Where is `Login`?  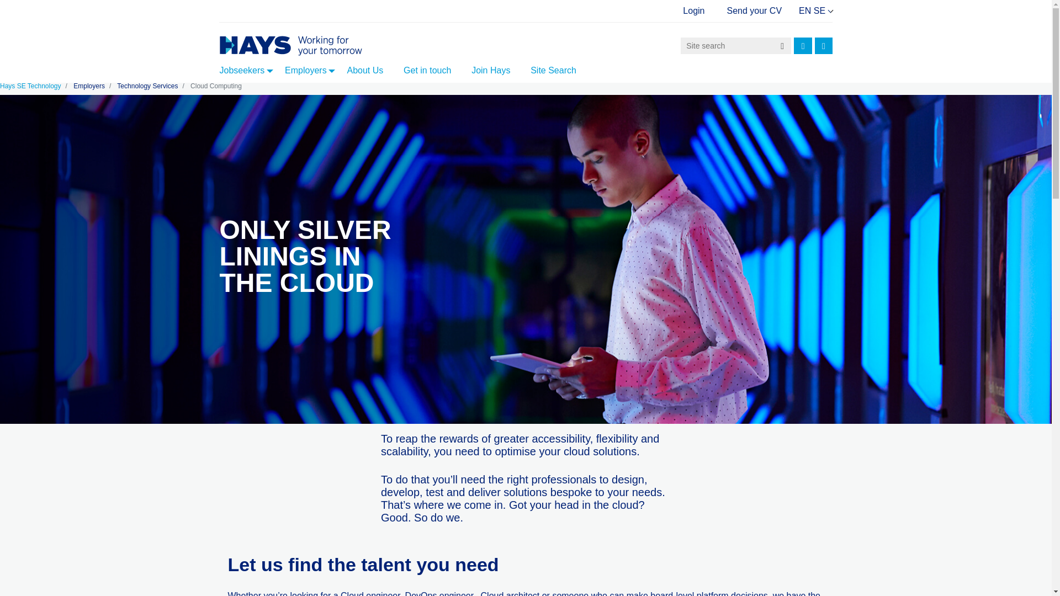 Login is located at coordinates (693, 10).